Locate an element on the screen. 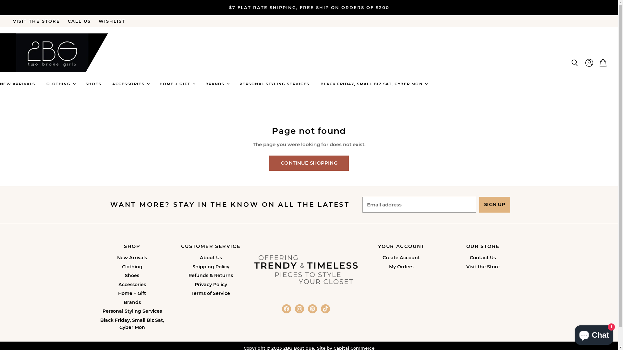 The height and width of the screenshot is (350, 623). CALL US is located at coordinates (79, 21).